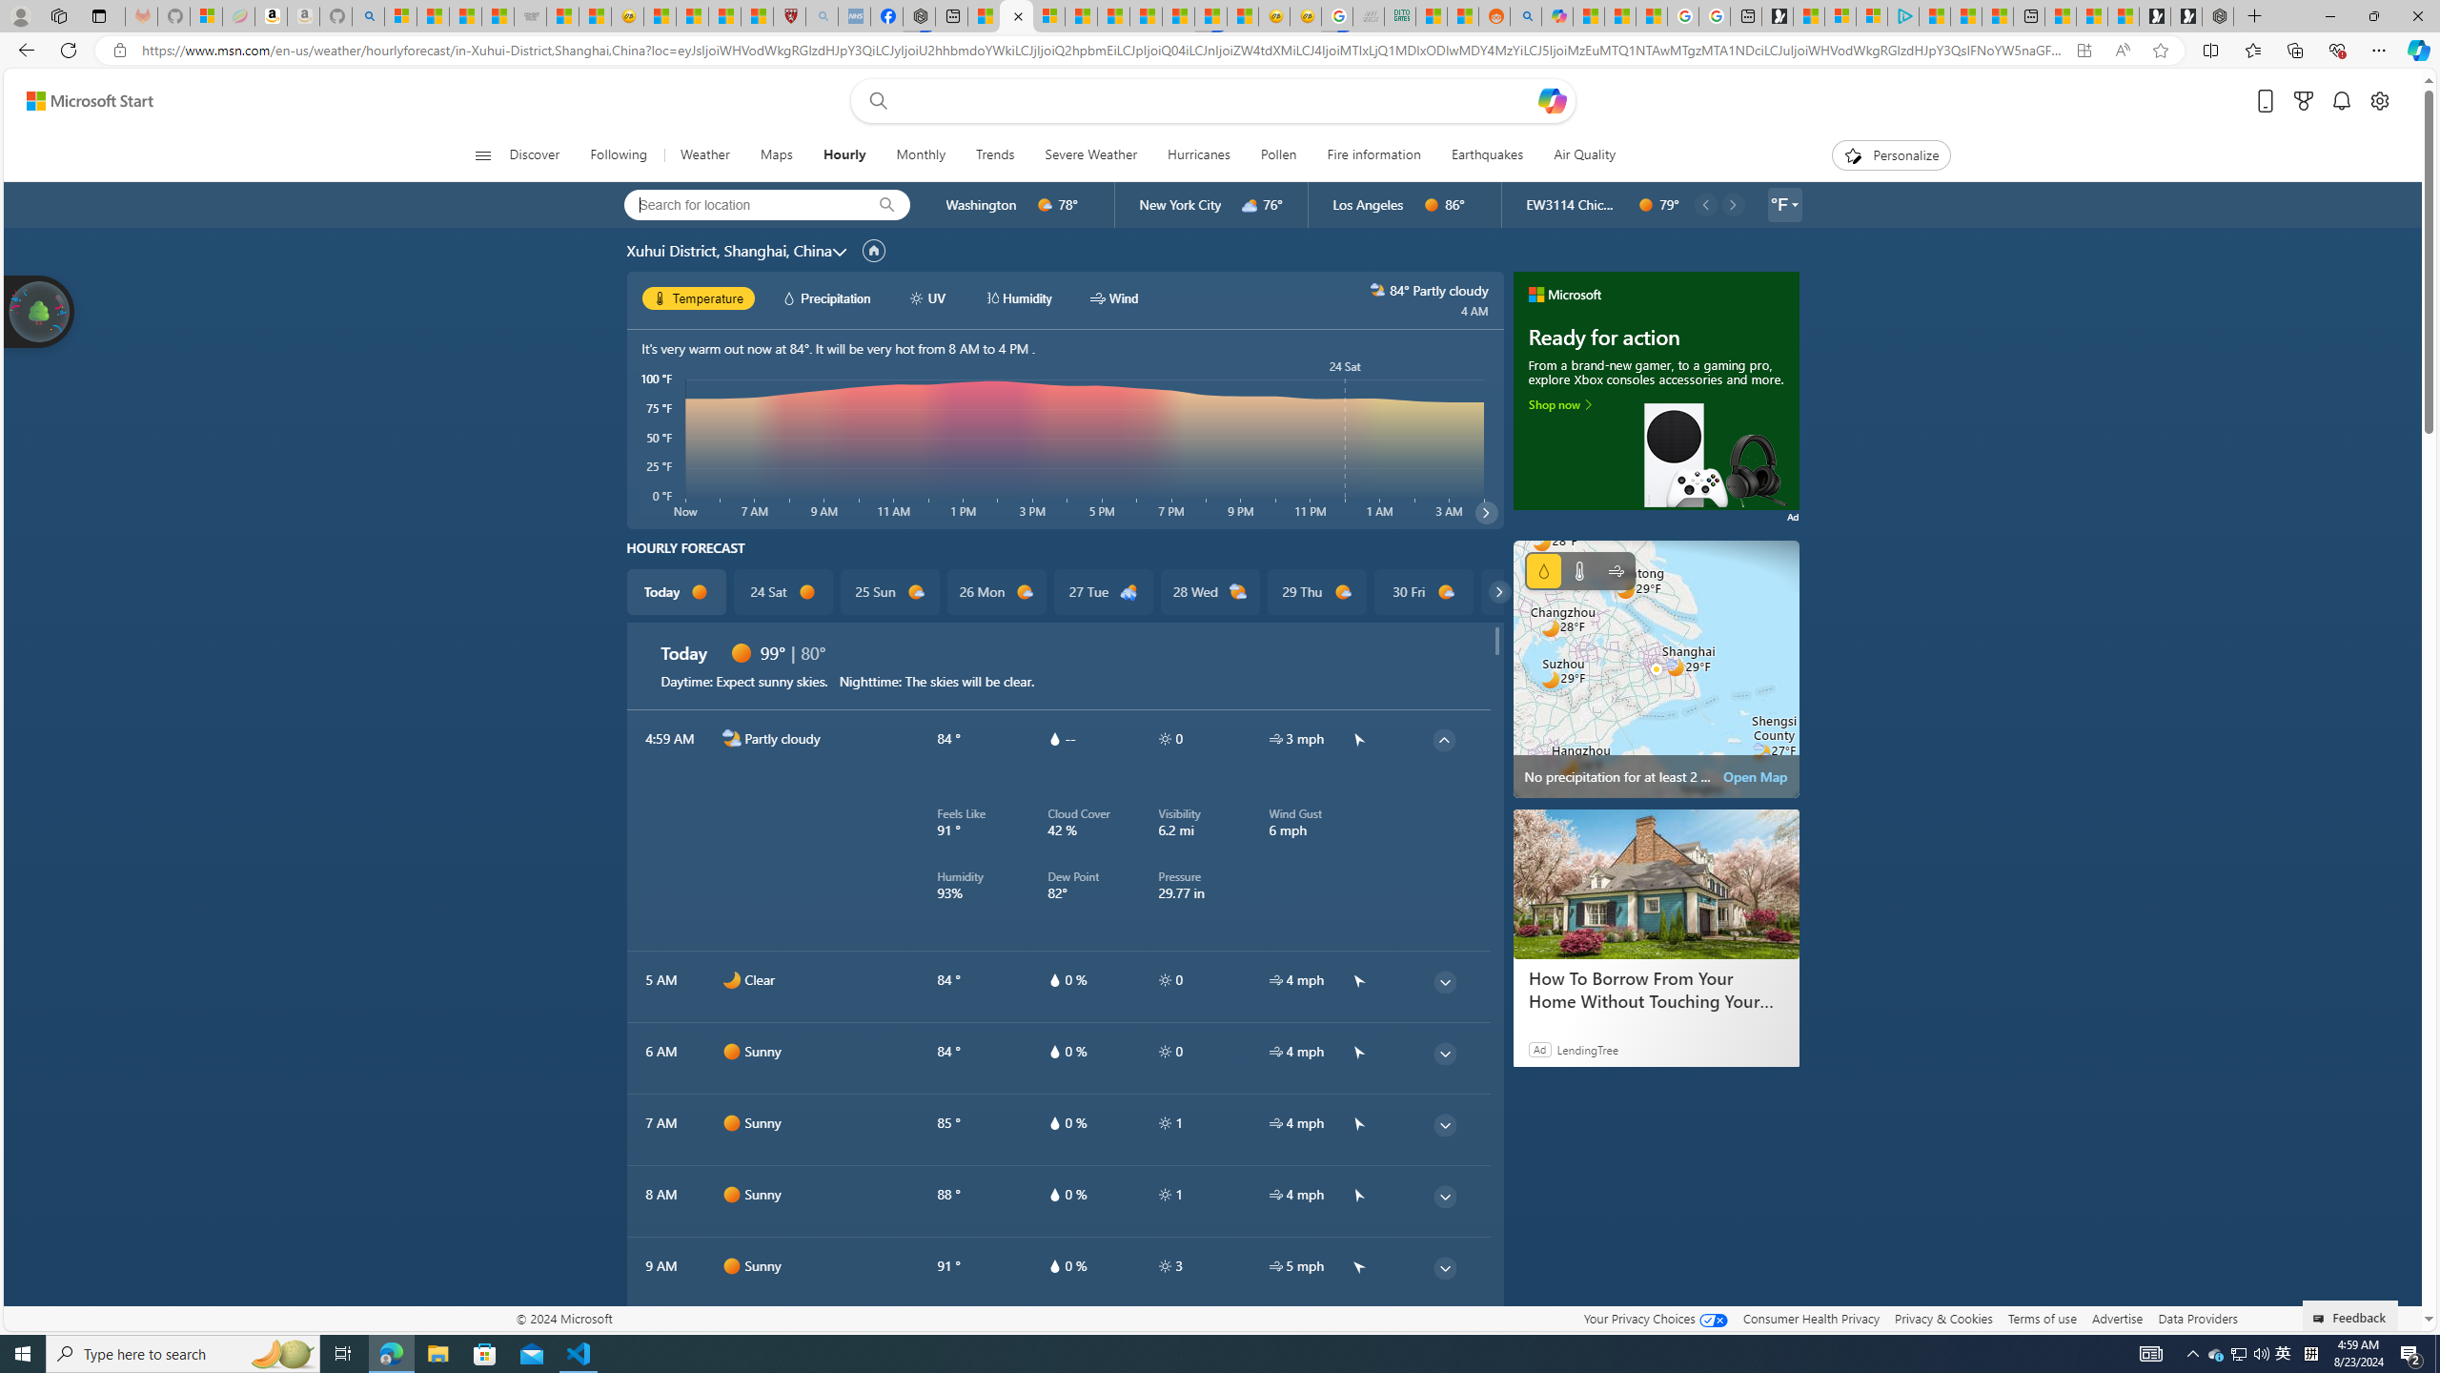  What do you see at coordinates (1487, 155) in the screenshot?
I see `Earthquakes` at bounding box center [1487, 155].